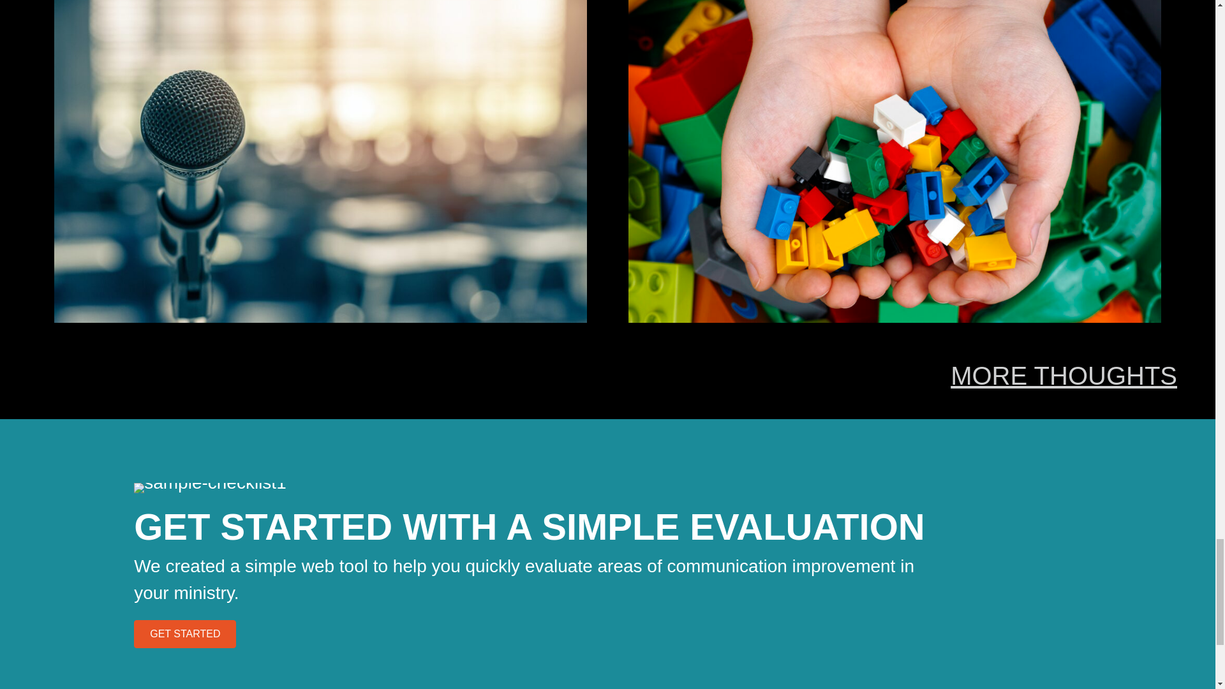  What do you see at coordinates (210, 488) in the screenshot?
I see `sample-checklist1` at bounding box center [210, 488].